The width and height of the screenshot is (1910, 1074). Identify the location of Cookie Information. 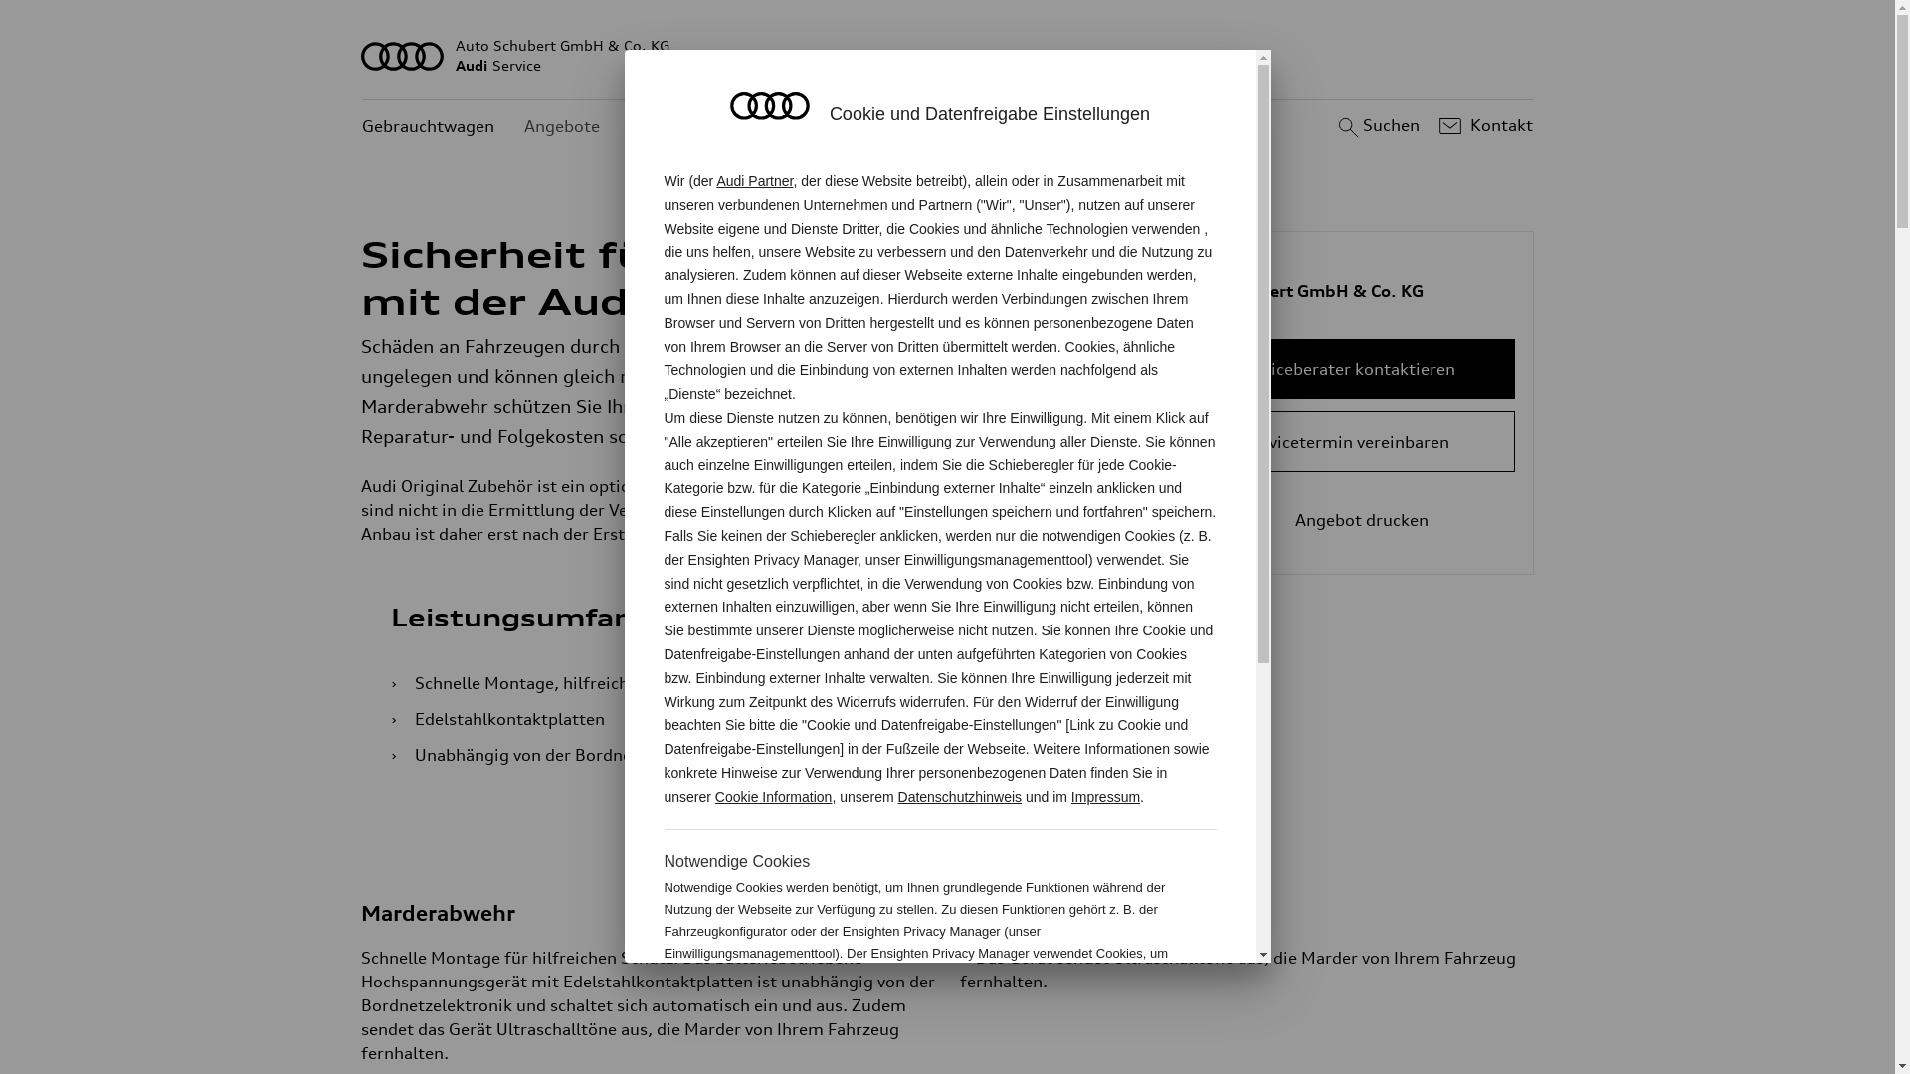
(774, 797).